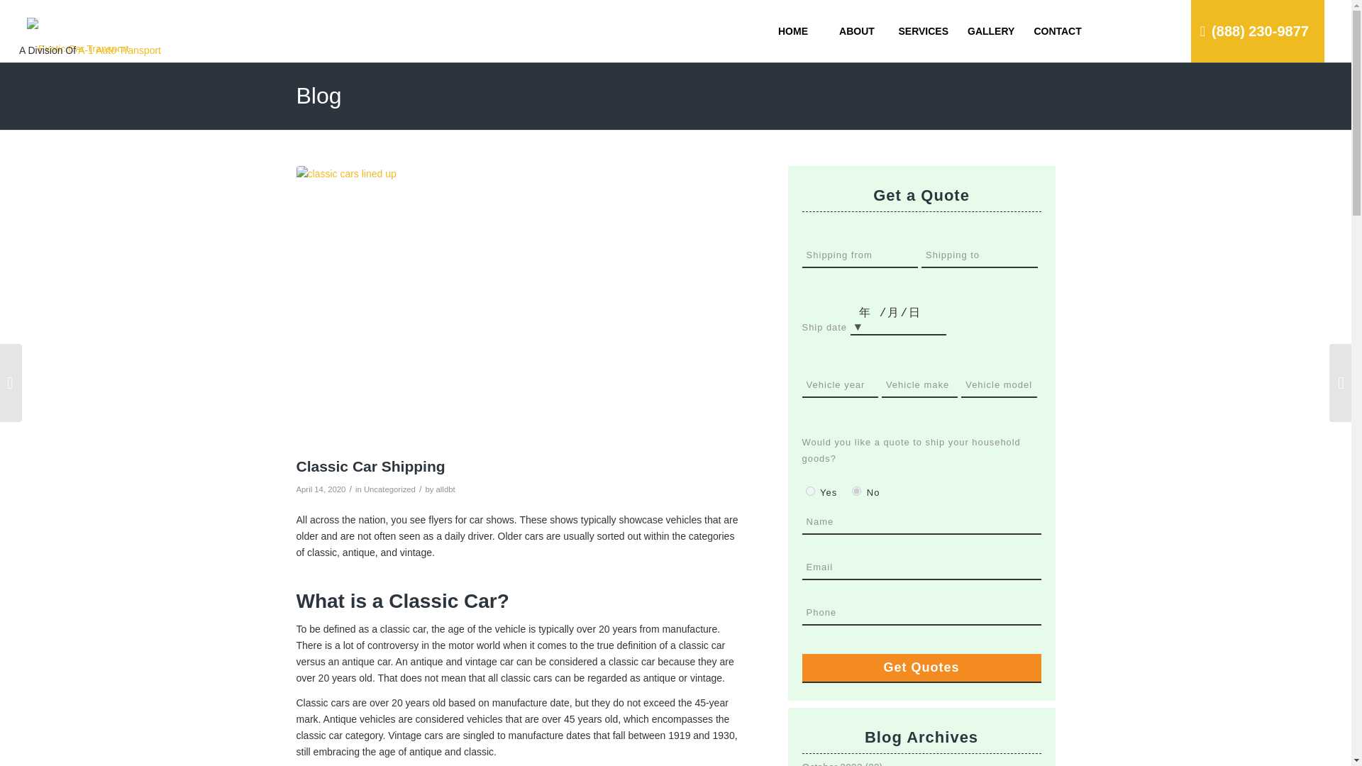 The image size is (1362, 766). What do you see at coordinates (445, 489) in the screenshot?
I see `Posts by alldbt` at bounding box center [445, 489].